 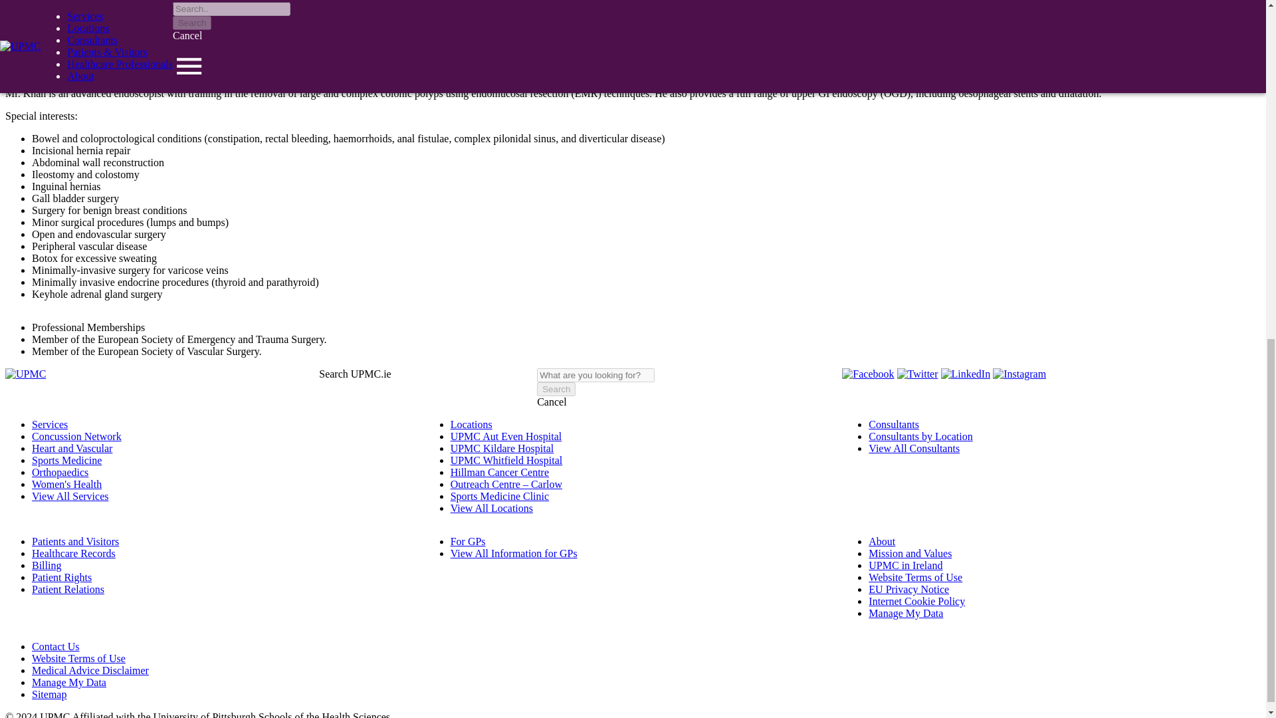 What do you see at coordinates (506, 460) in the screenshot?
I see `UPMC Whitfield Hospital` at bounding box center [506, 460].